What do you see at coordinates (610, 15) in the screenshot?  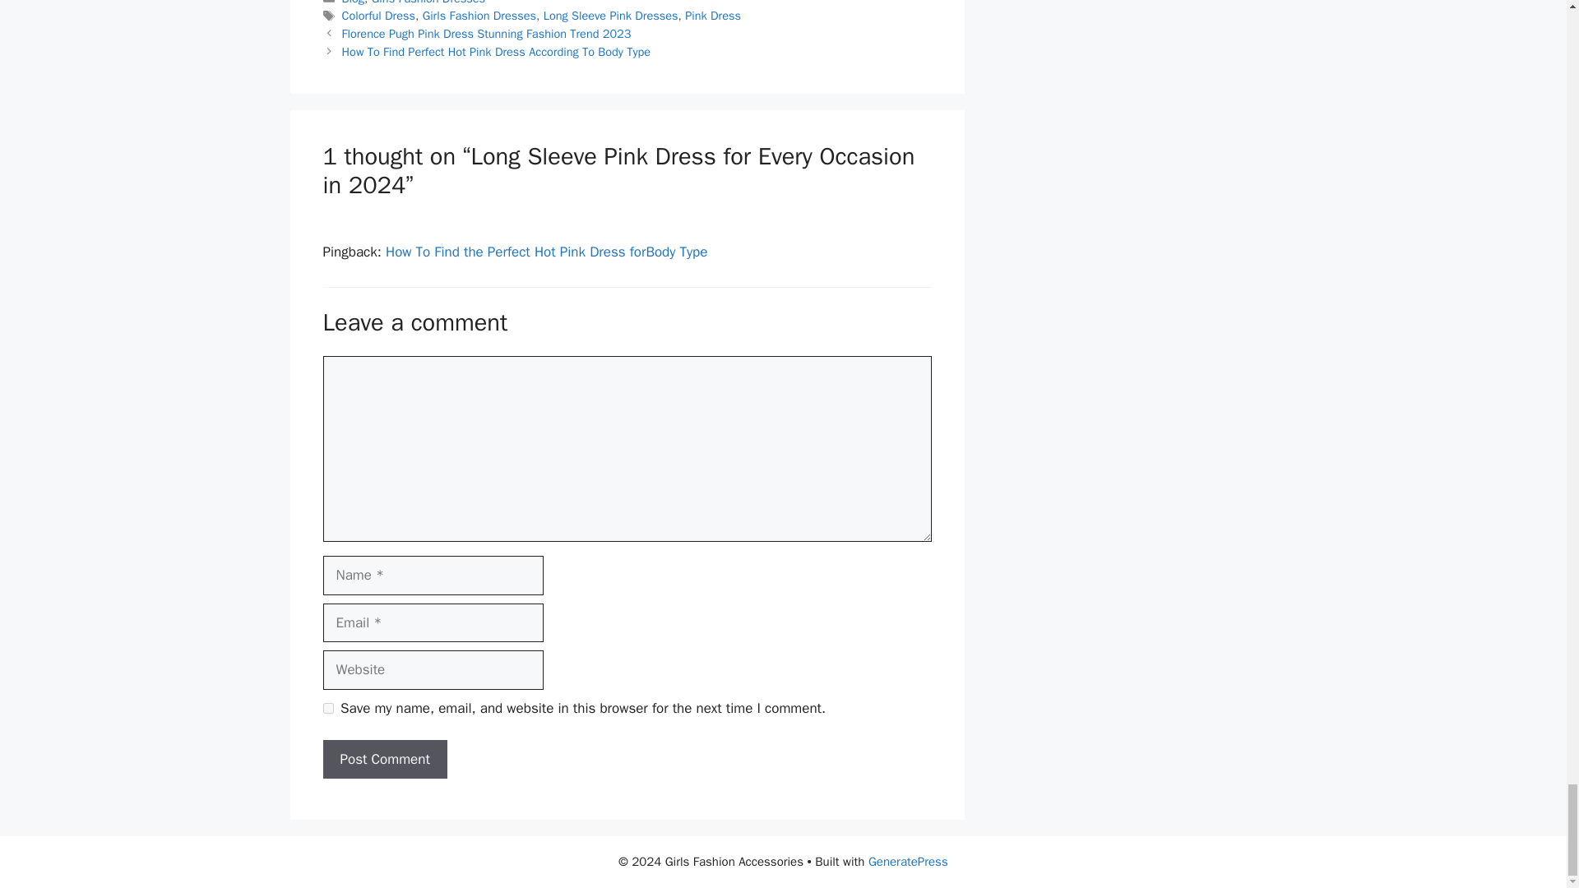 I see `Long Sleeve Pink Dresses` at bounding box center [610, 15].